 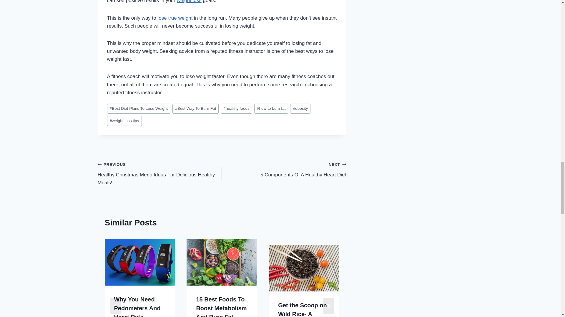 What do you see at coordinates (284, 170) in the screenshot?
I see `lose true weight` at bounding box center [284, 170].